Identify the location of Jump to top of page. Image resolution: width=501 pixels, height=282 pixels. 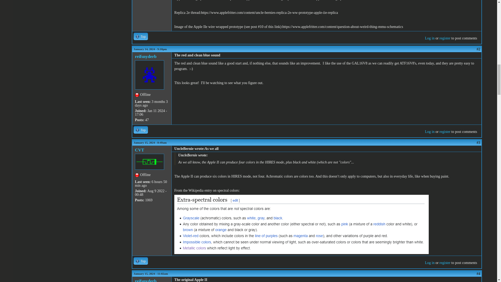
(141, 130).